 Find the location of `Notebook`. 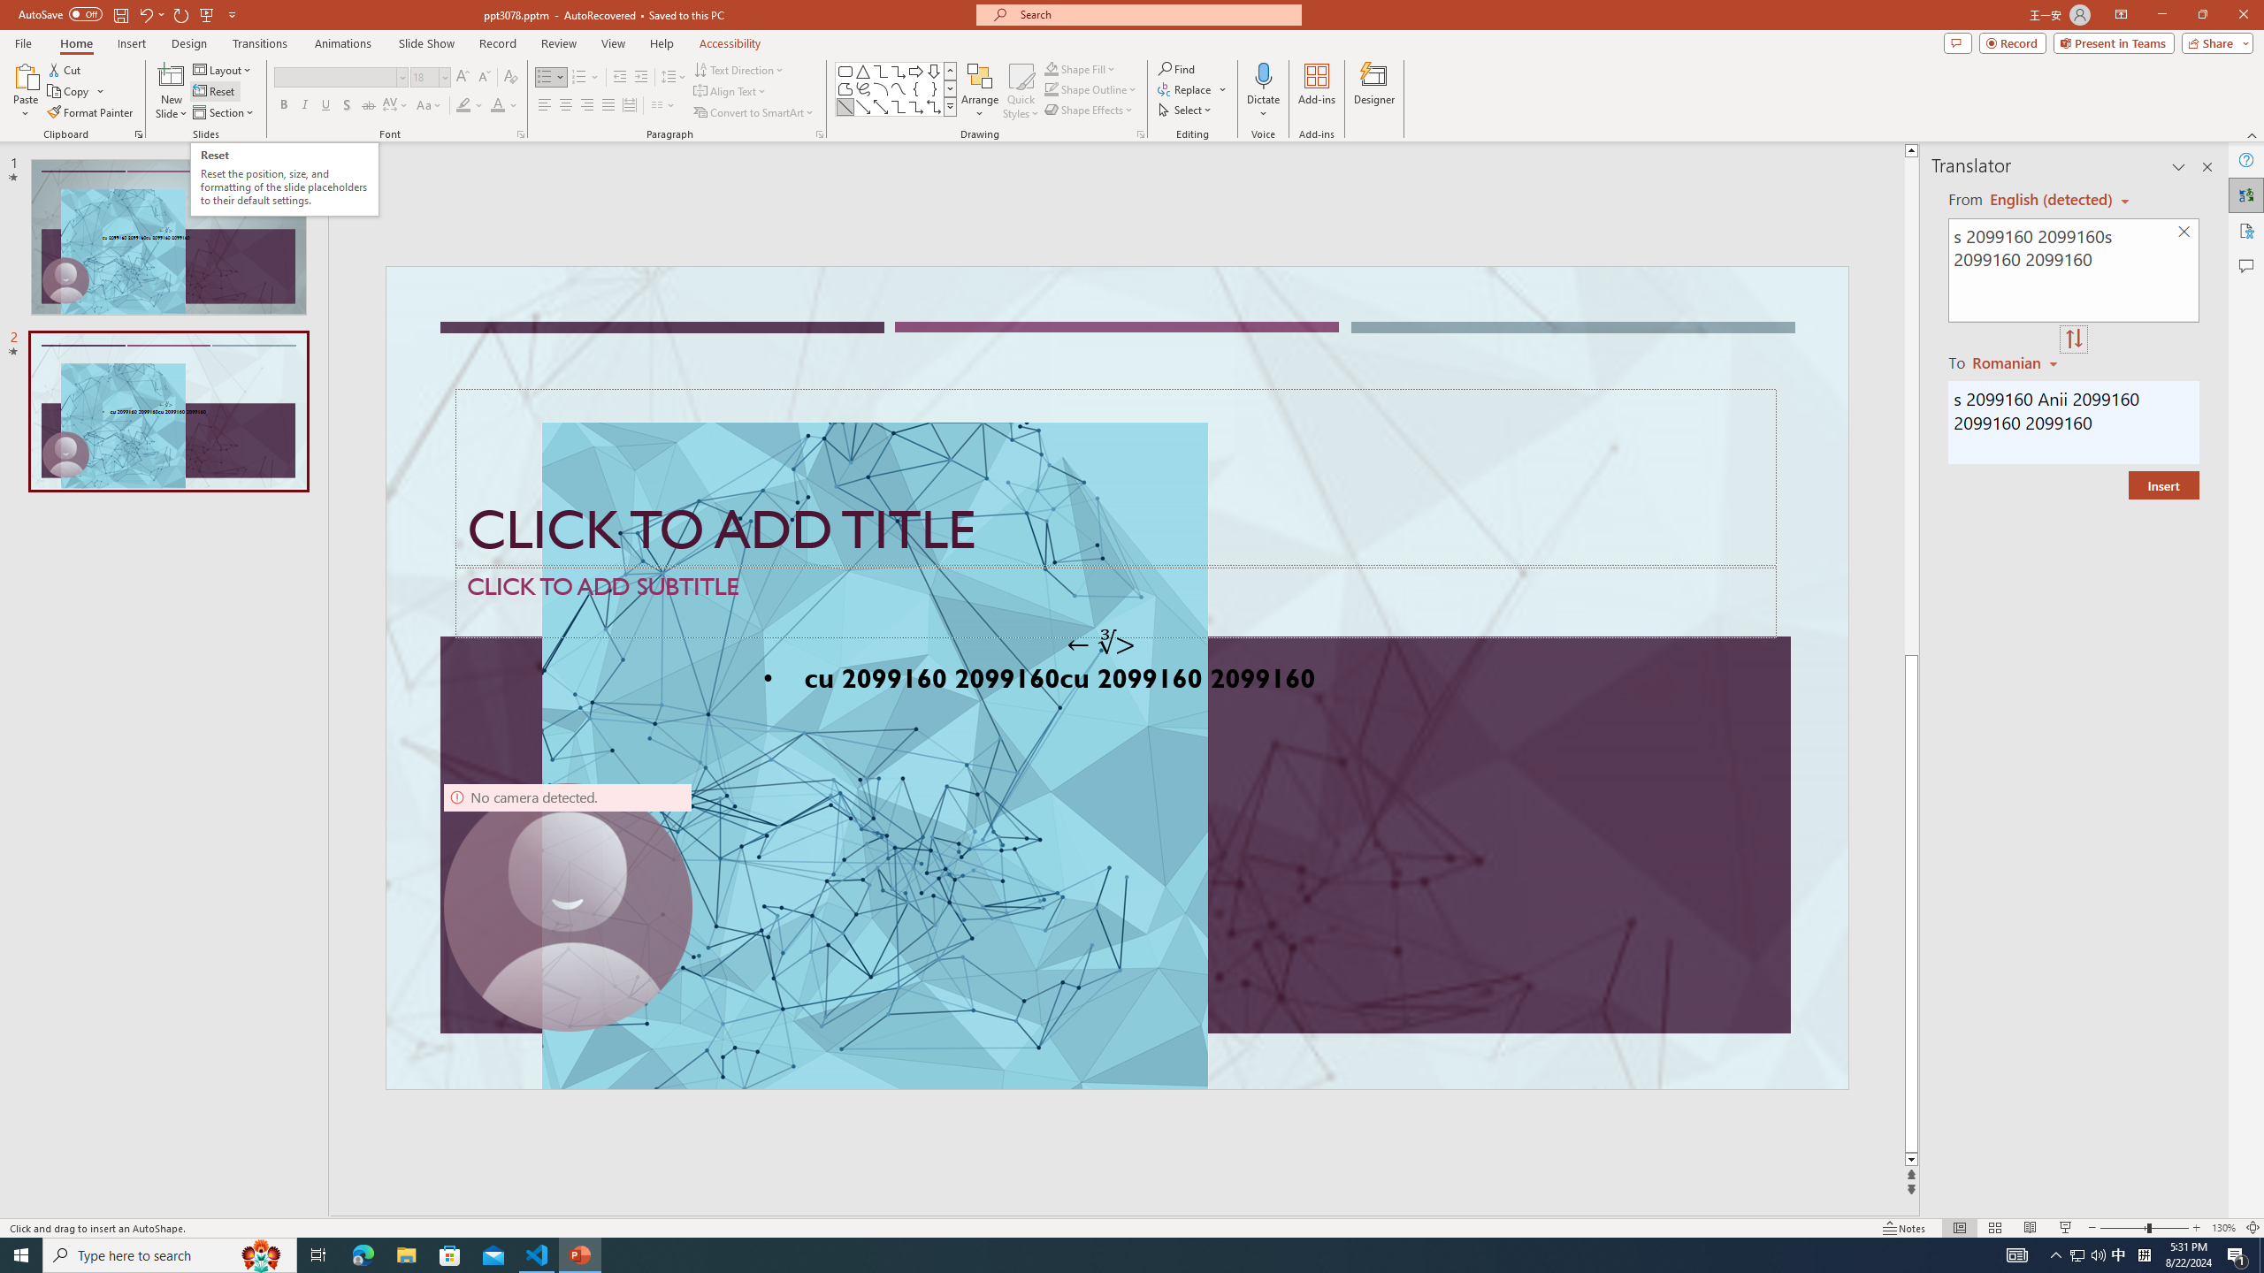

Notebook is located at coordinates (959, 179).